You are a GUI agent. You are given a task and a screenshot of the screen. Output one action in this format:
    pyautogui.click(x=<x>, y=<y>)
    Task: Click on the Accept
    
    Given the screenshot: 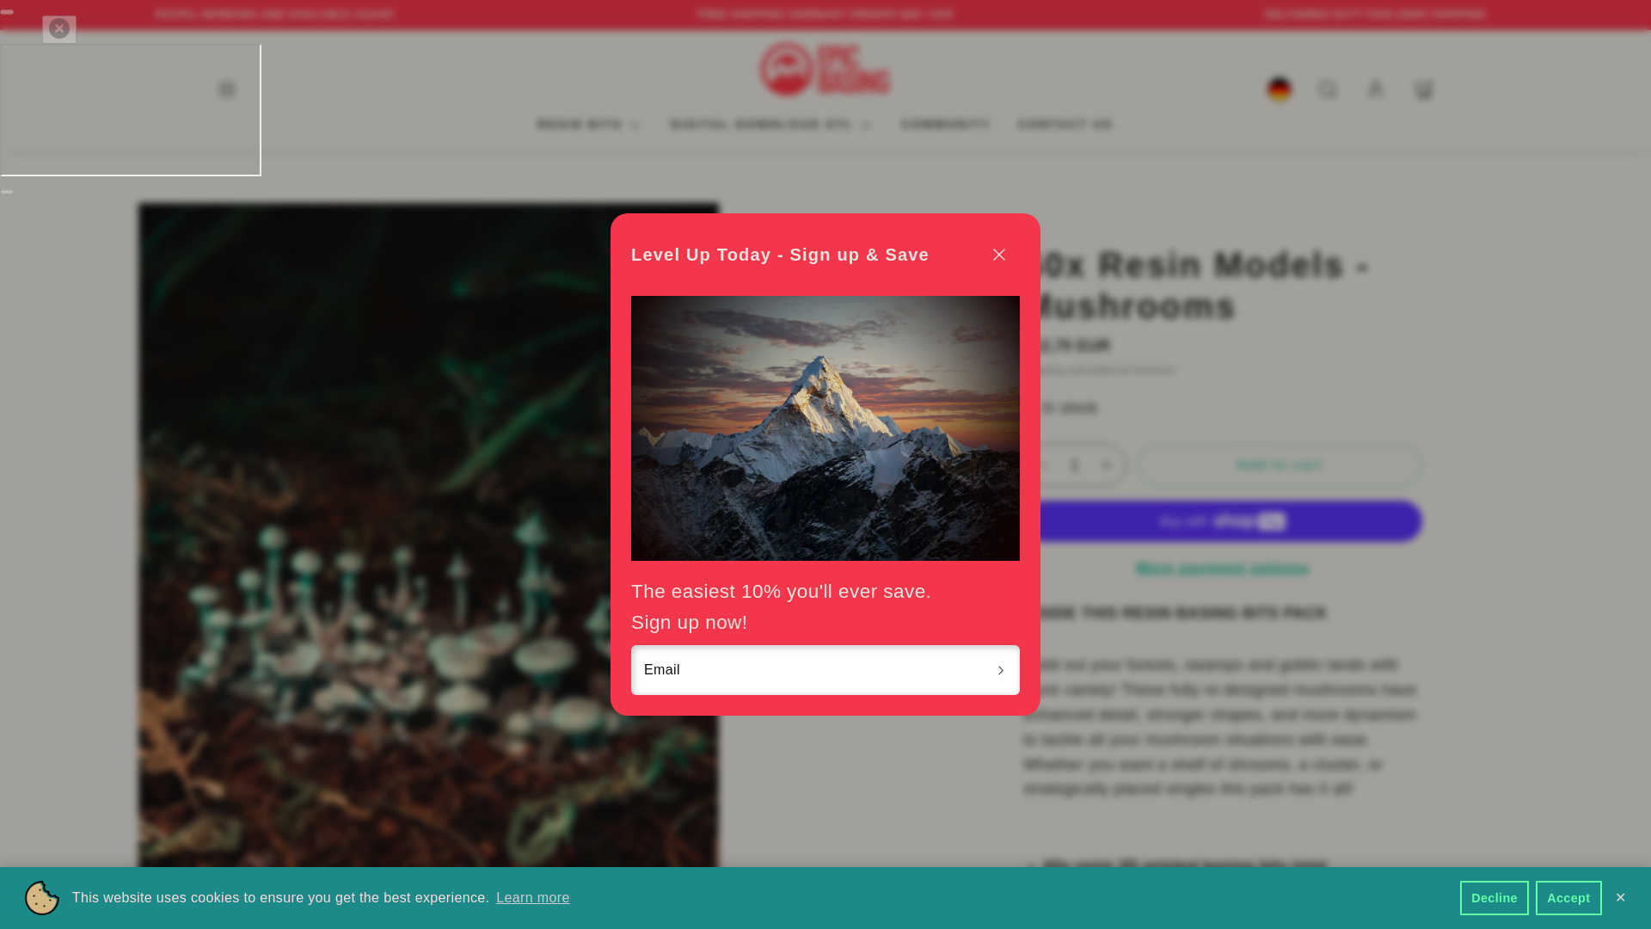 What is the action you would take?
    pyautogui.click(x=1568, y=897)
    